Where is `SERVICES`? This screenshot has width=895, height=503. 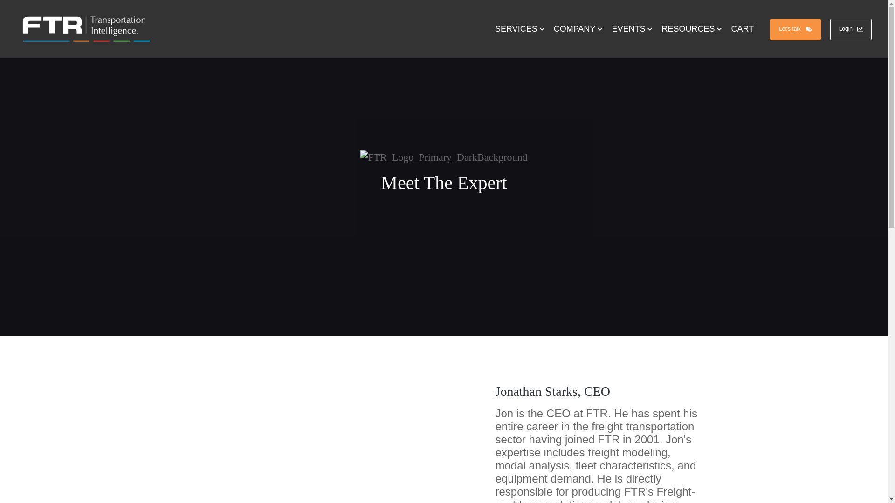
SERVICES is located at coordinates (520, 29).